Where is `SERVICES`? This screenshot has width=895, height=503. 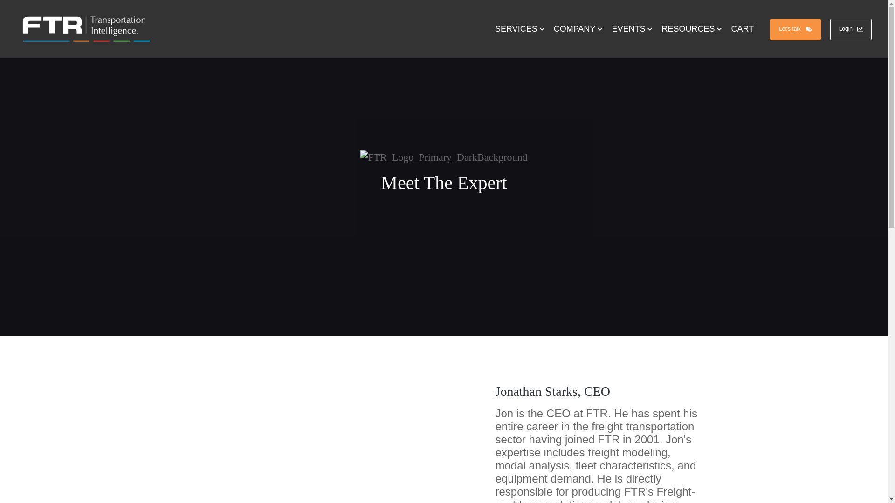
SERVICES is located at coordinates (520, 29).